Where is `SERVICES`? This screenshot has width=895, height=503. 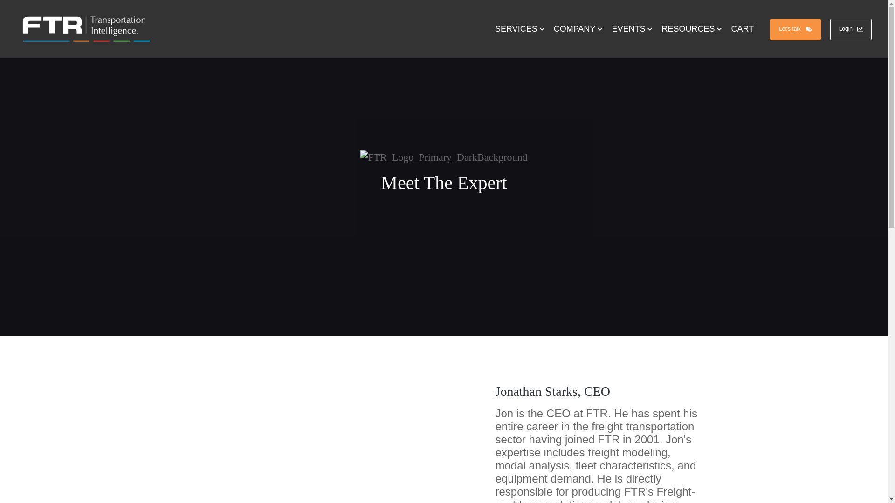
SERVICES is located at coordinates (520, 29).